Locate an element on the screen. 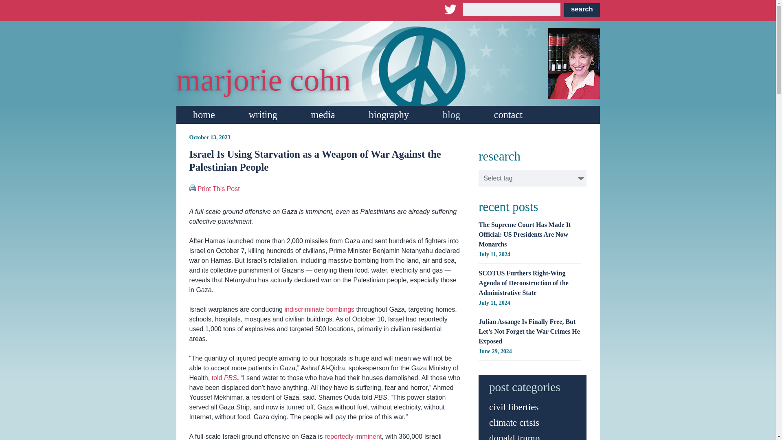 This screenshot has width=782, height=440. blog is located at coordinates (451, 115).